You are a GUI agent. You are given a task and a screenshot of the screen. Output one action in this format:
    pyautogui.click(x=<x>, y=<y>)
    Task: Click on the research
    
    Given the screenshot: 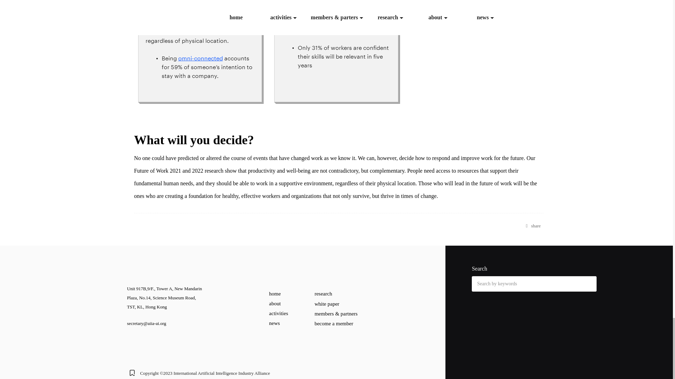 What is the action you would take?
    pyautogui.click(x=323, y=293)
    